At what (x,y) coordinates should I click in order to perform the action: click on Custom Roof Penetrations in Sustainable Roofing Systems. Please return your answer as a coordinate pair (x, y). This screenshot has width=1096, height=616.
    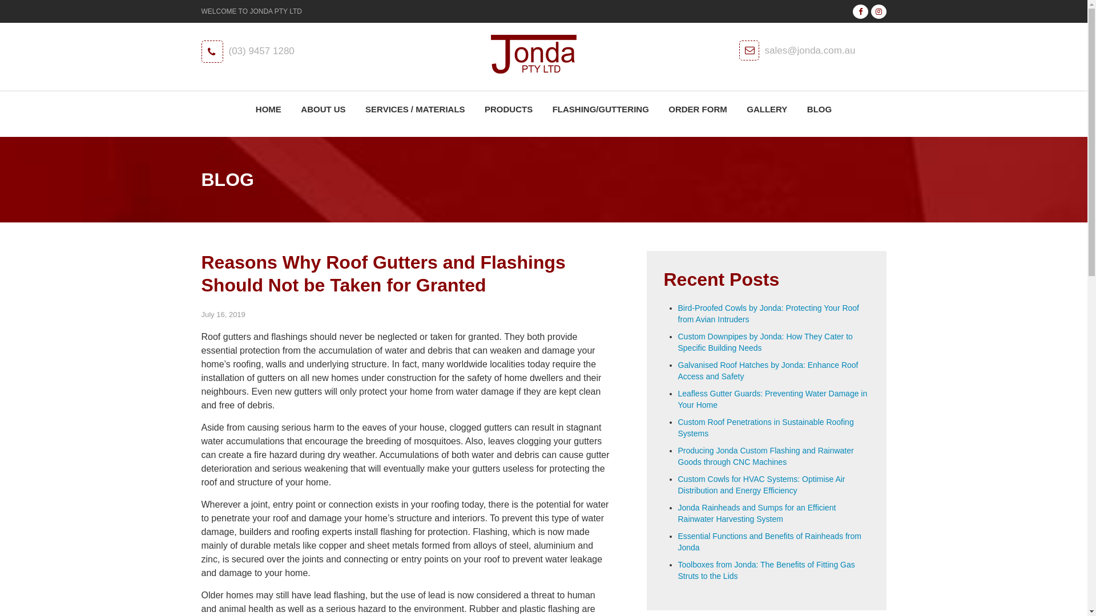
    Looking at the image, I should click on (766, 428).